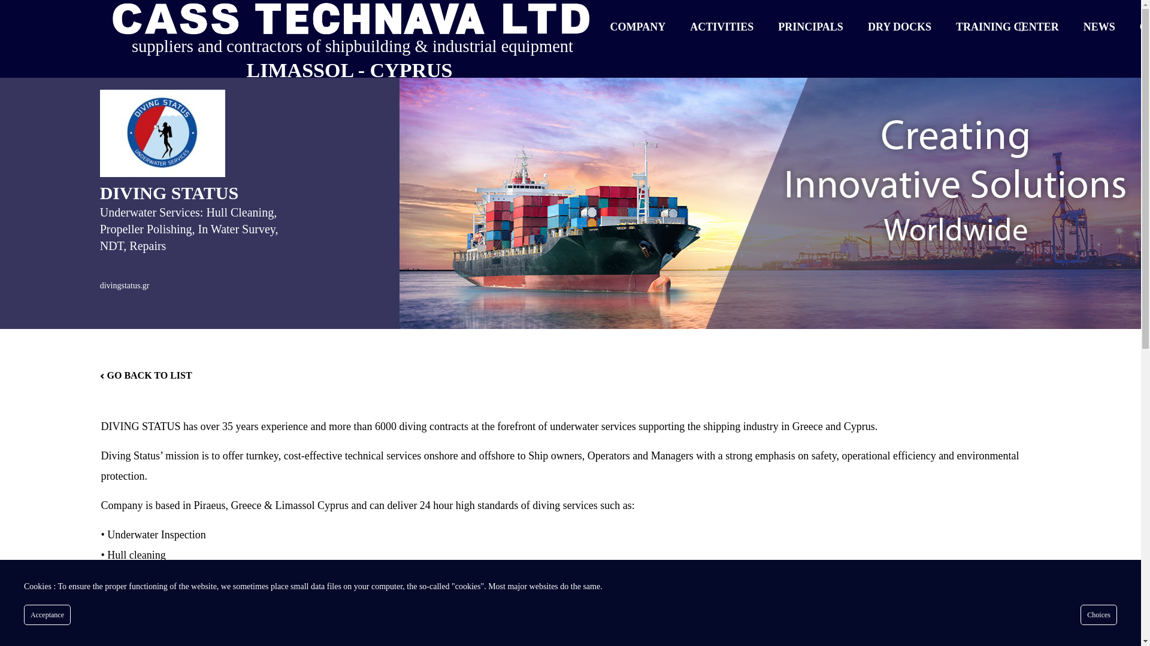 The width and height of the screenshot is (1150, 646). Describe the element at coordinates (722, 26) in the screenshot. I see `ACTIVITIES` at that location.